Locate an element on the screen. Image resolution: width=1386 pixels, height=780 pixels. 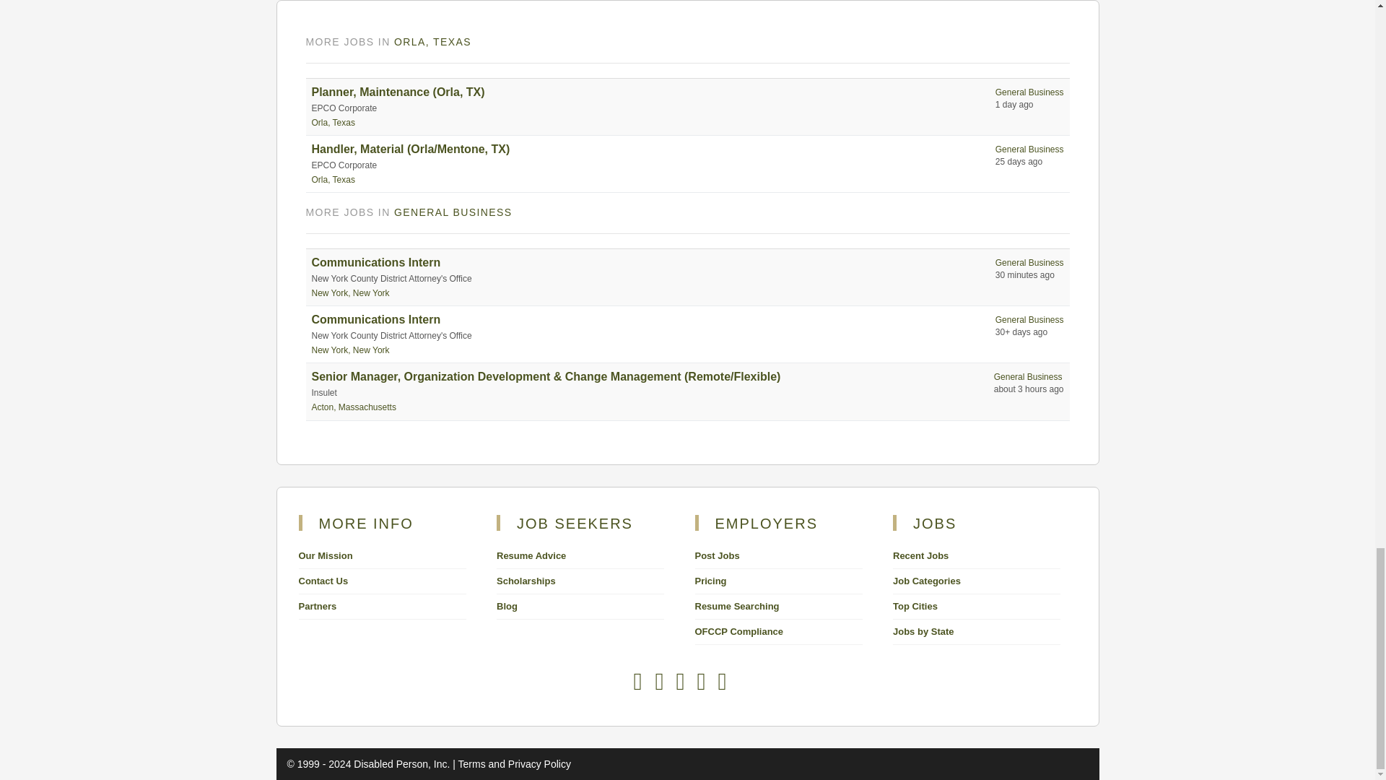
Post Jobs is located at coordinates (716, 555).